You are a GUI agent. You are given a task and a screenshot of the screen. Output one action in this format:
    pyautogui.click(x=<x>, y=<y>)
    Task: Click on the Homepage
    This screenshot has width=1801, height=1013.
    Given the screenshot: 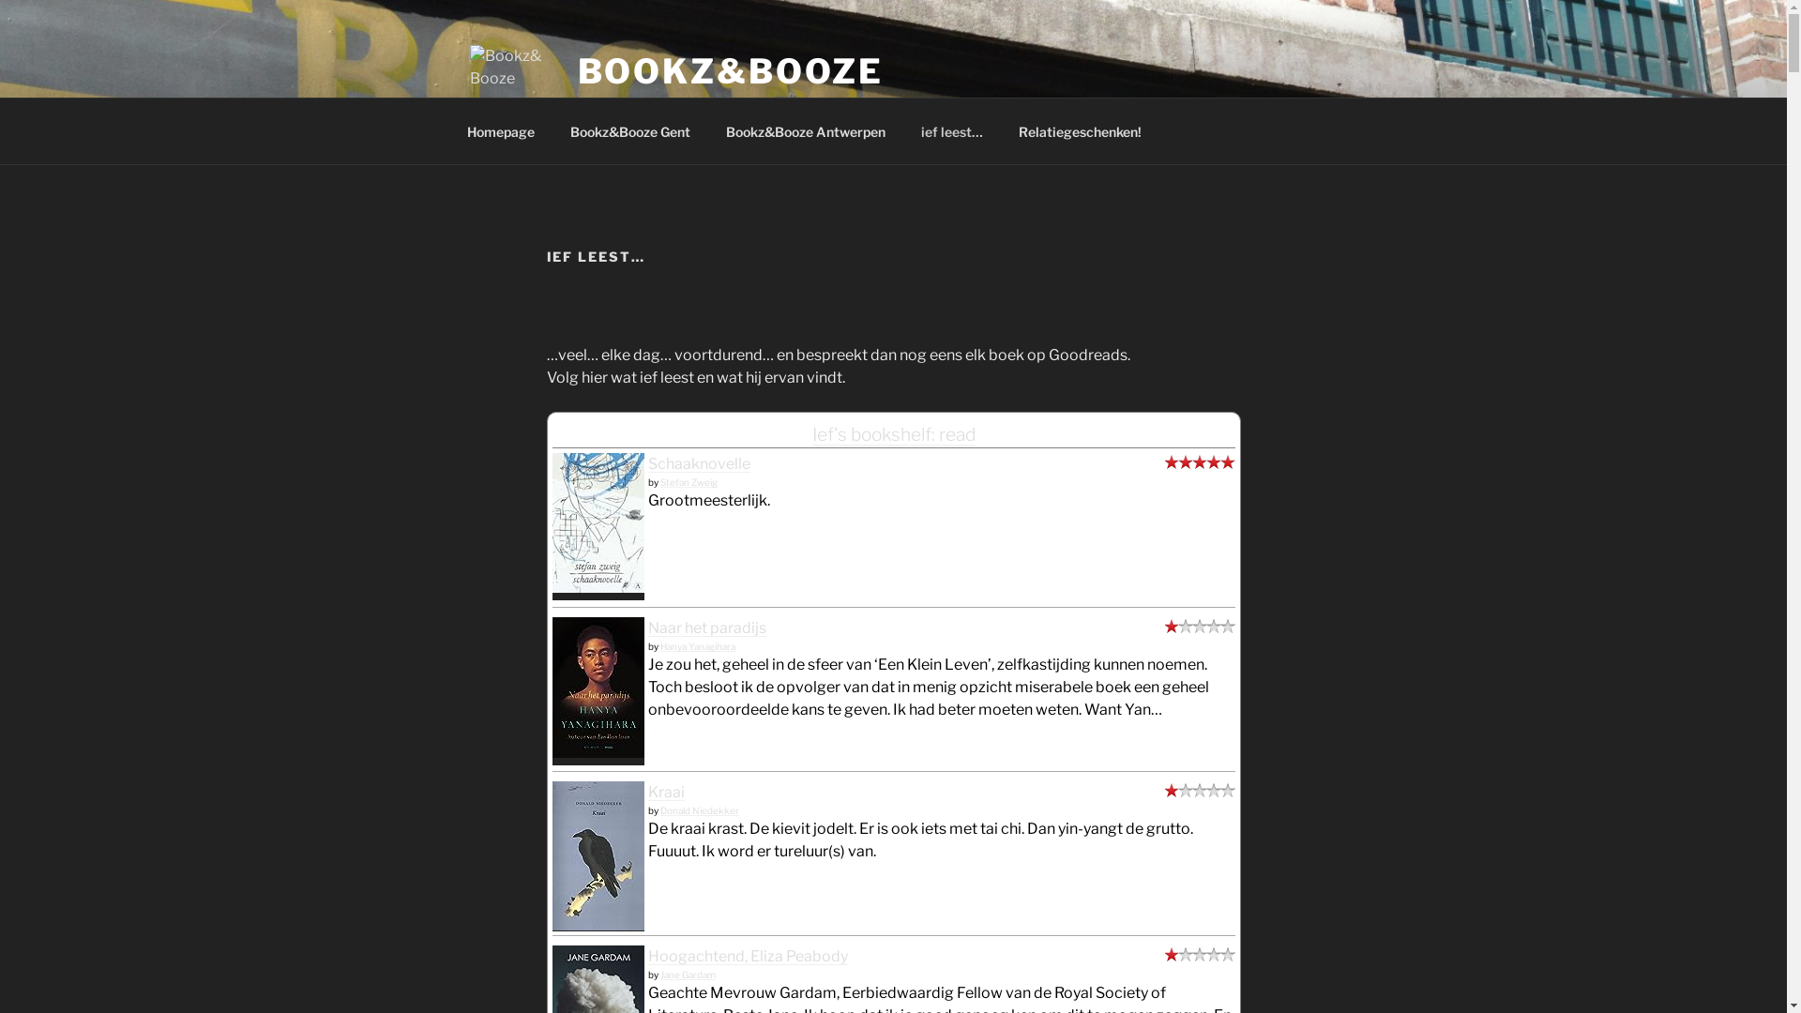 What is the action you would take?
    pyautogui.click(x=501, y=131)
    